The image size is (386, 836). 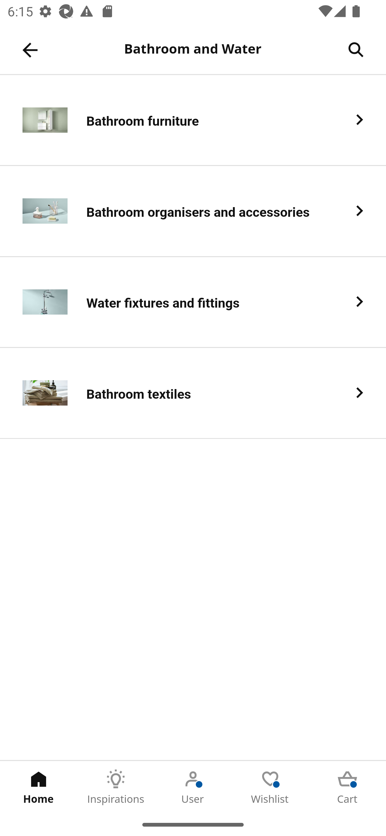 What do you see at coordinates (347, 787) in the screenshot?
I see `Cart
Tab 5 of 5` at bounding box center [347, 787].